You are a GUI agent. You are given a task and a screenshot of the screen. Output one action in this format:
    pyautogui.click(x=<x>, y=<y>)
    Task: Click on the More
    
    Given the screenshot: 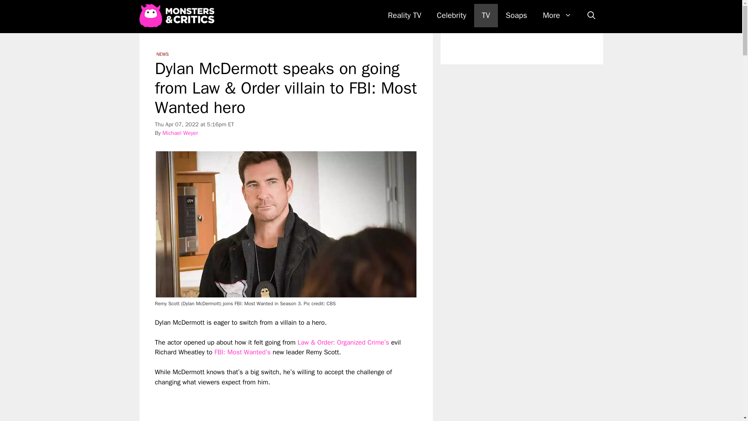 What is the action you would take?
    pyautogui.click(x=557, y=16)
    